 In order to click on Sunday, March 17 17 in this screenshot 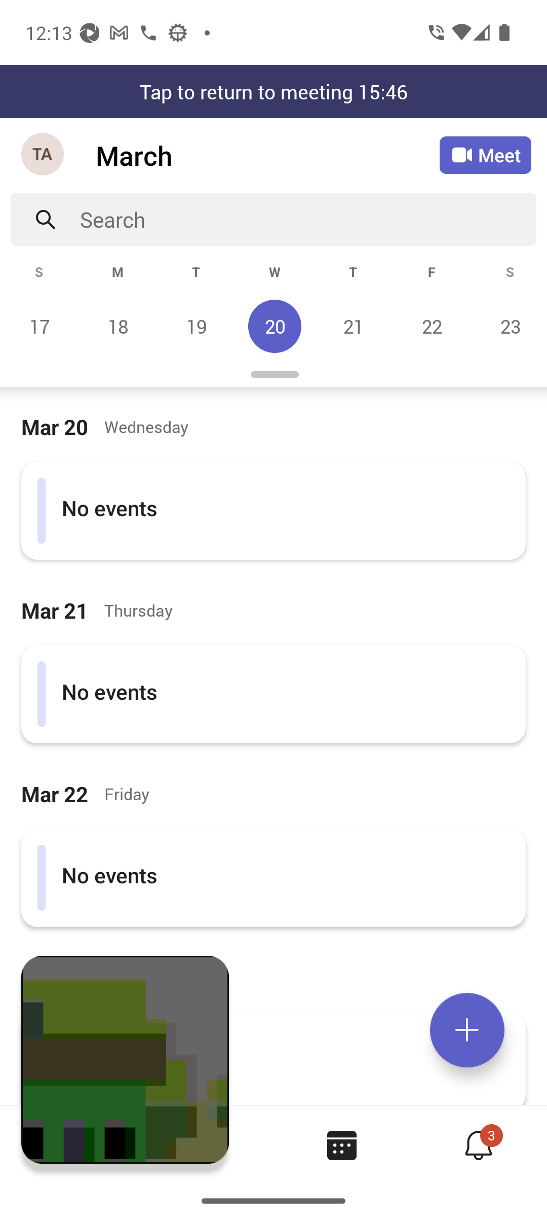, I will do `click(40, 326)`.